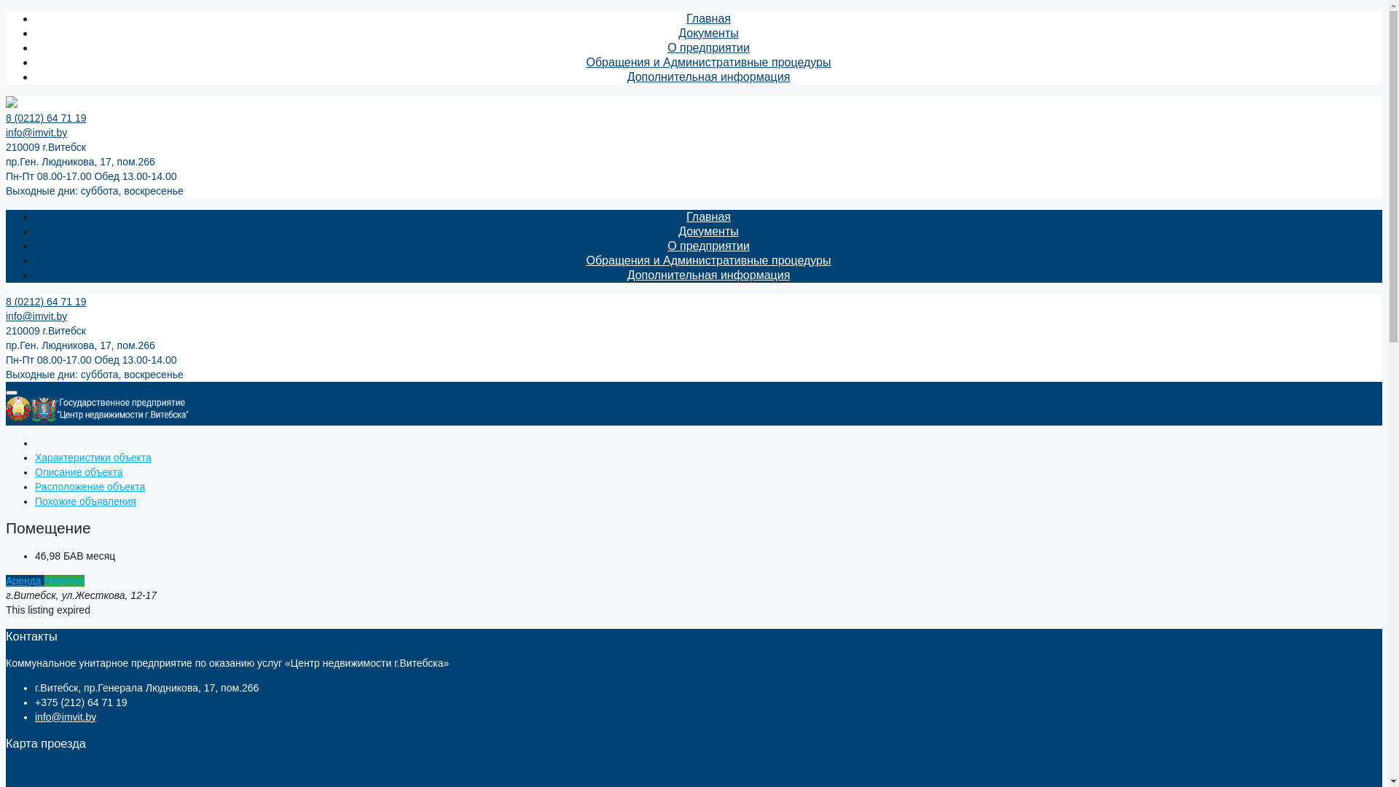  Describe the element at coordinates (36, 133) in the screenshot. I see `info@imvit.by` at that location.